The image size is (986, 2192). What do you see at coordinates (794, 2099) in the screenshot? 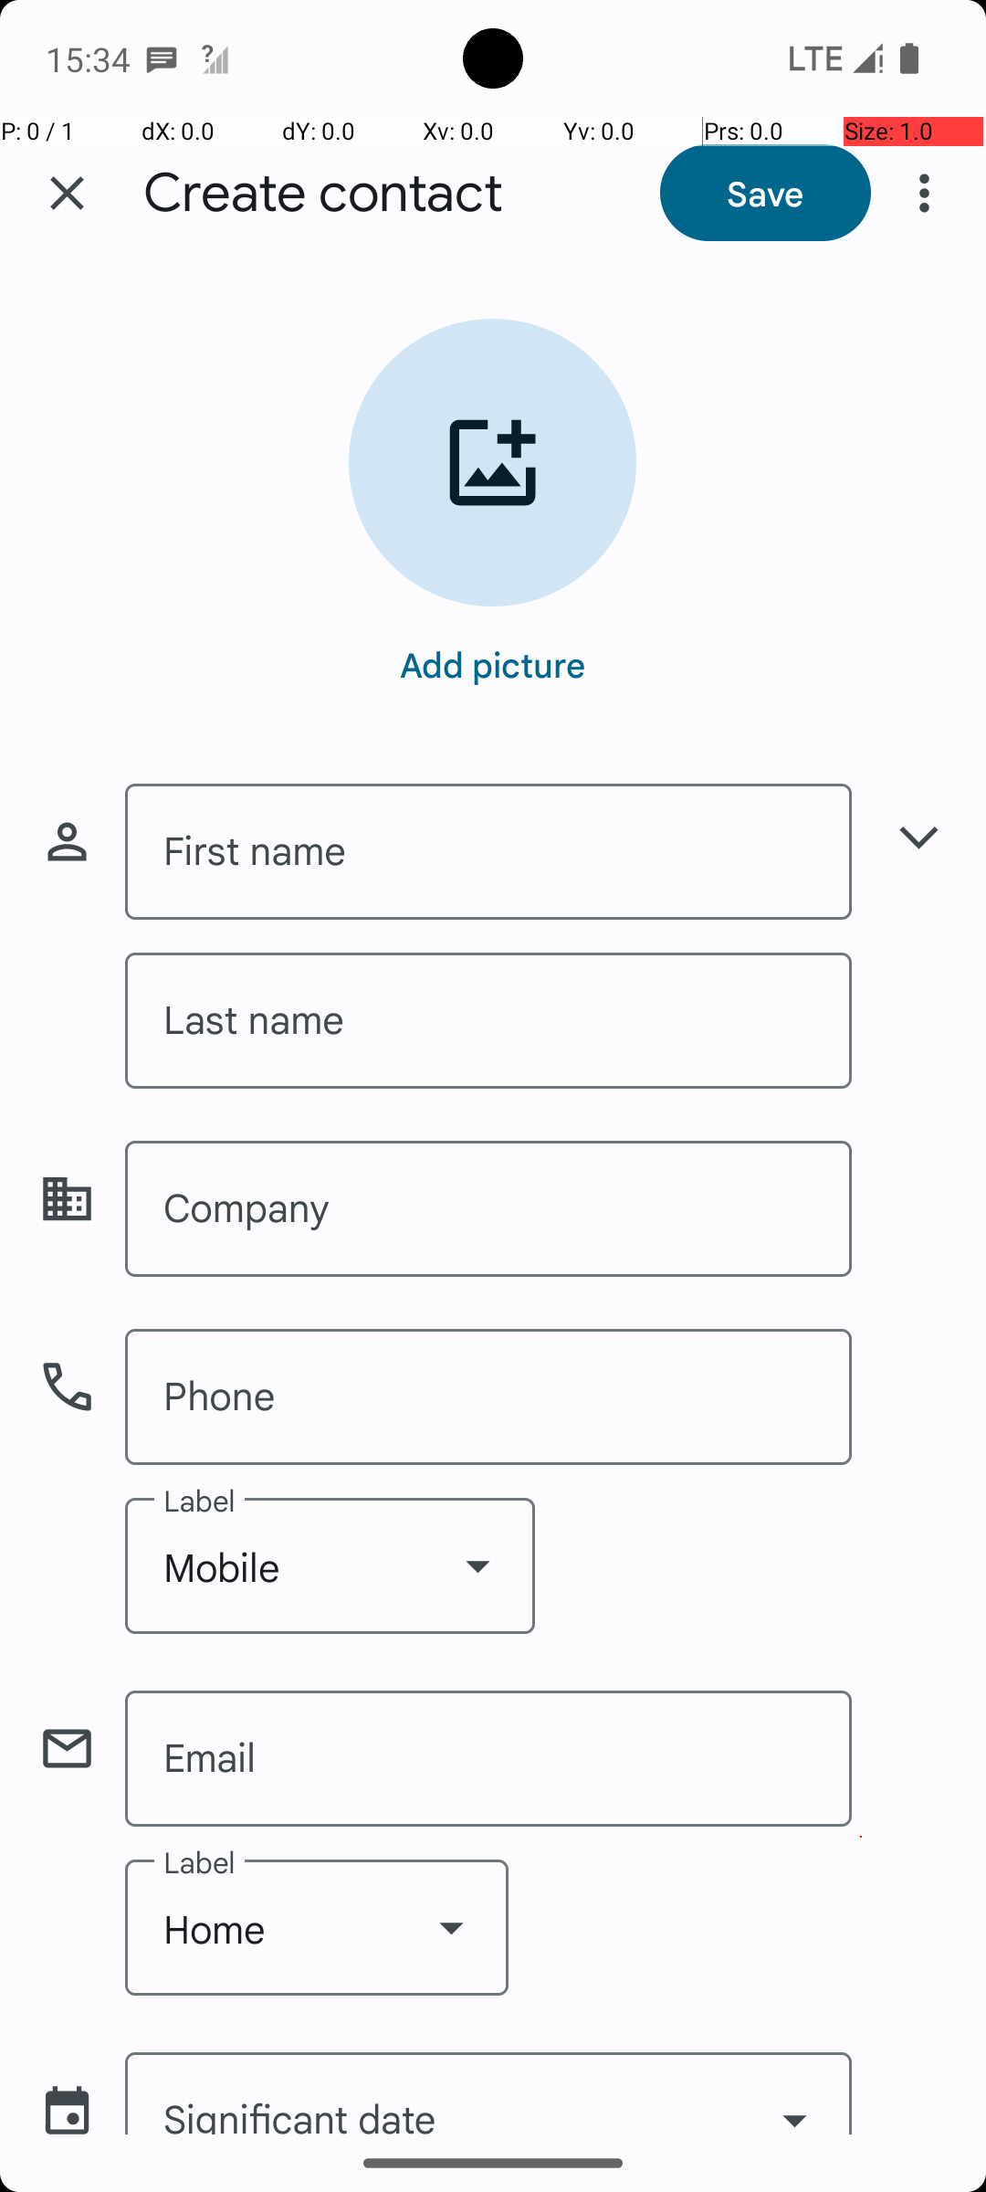
I see `Show date picker` at bounding box center [794, 2099].